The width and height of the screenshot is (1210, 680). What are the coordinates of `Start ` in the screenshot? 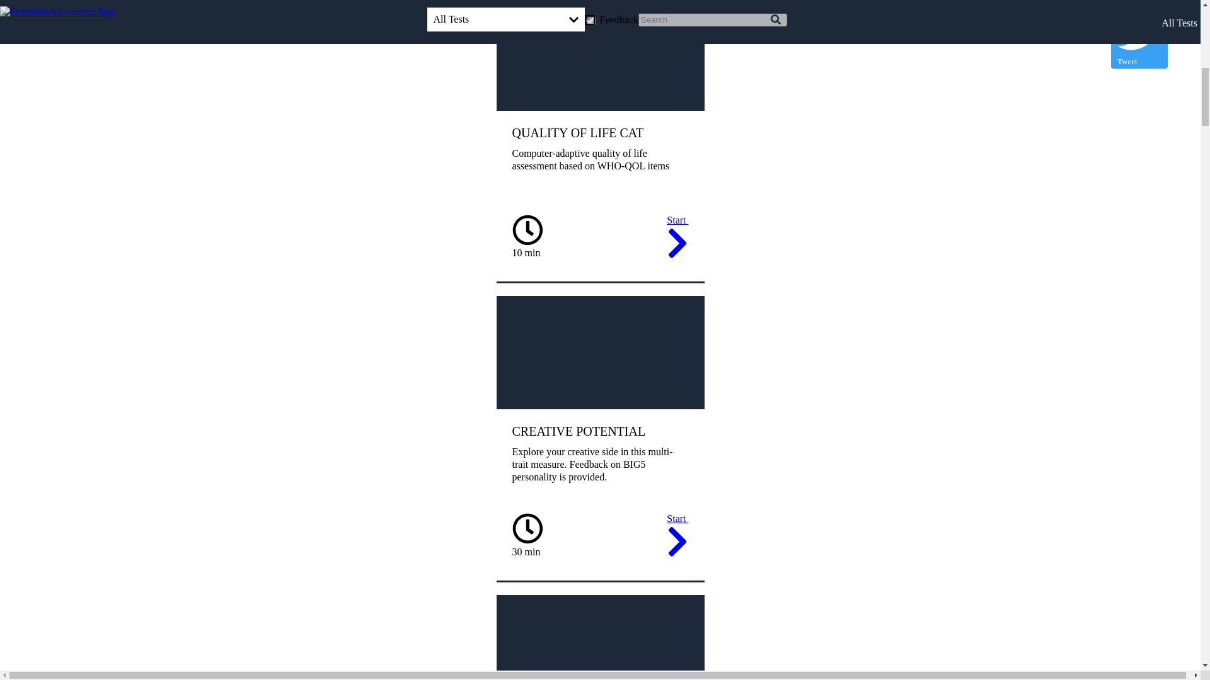 It's located at (677, 538).